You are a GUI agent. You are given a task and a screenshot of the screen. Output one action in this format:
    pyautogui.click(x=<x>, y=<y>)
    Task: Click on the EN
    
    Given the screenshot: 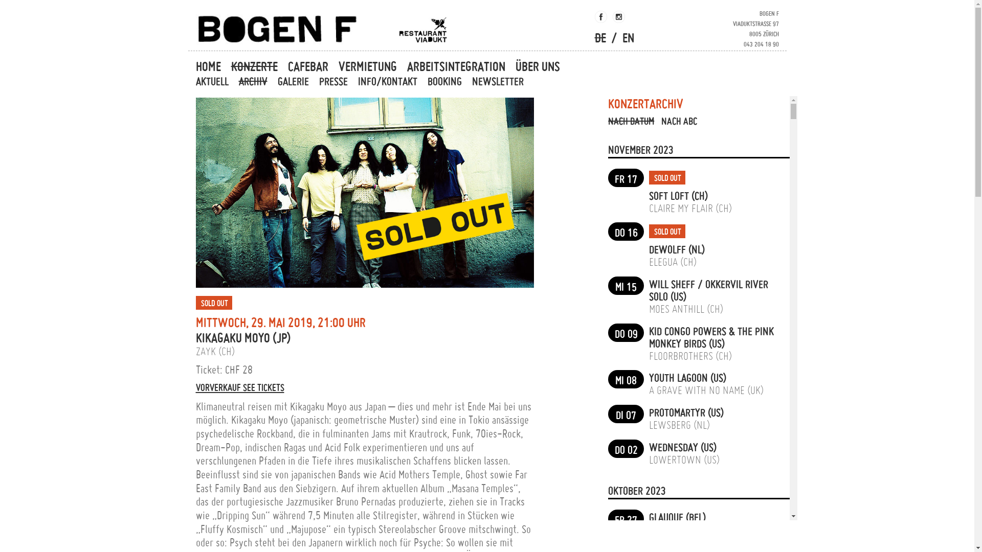 What is the action you would take?
    pyautogui.click(x=628, y=38)
    